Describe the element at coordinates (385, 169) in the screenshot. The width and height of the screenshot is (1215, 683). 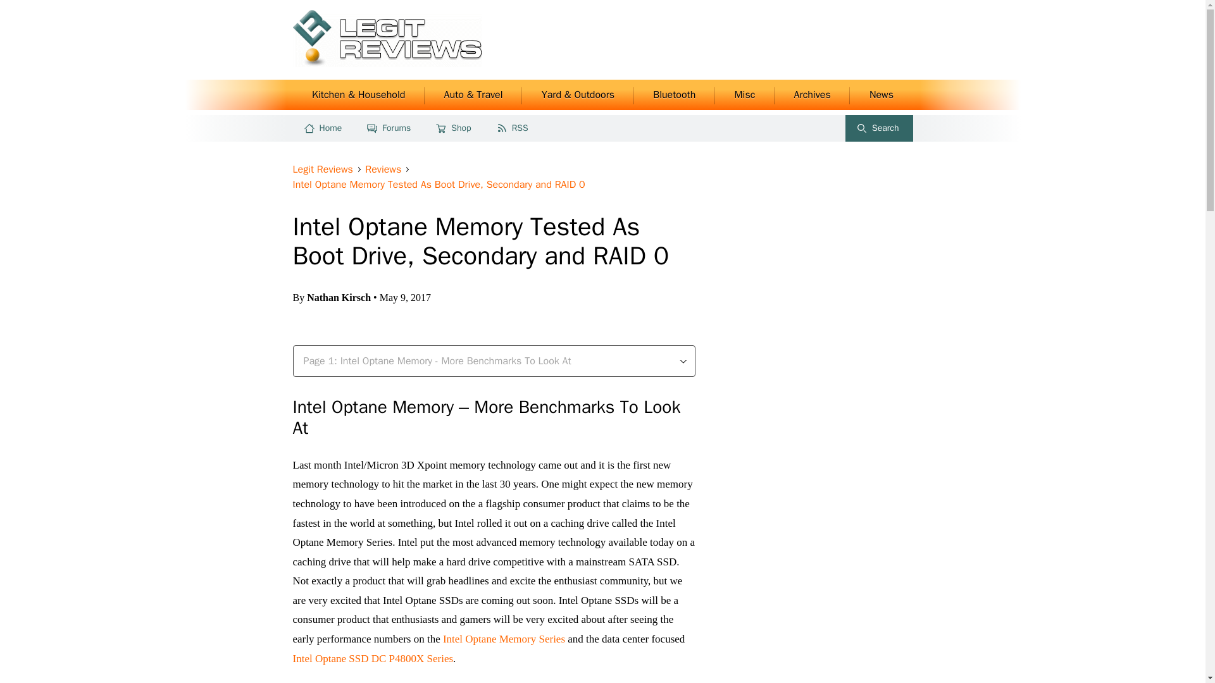
I see `Reviews` at that location.